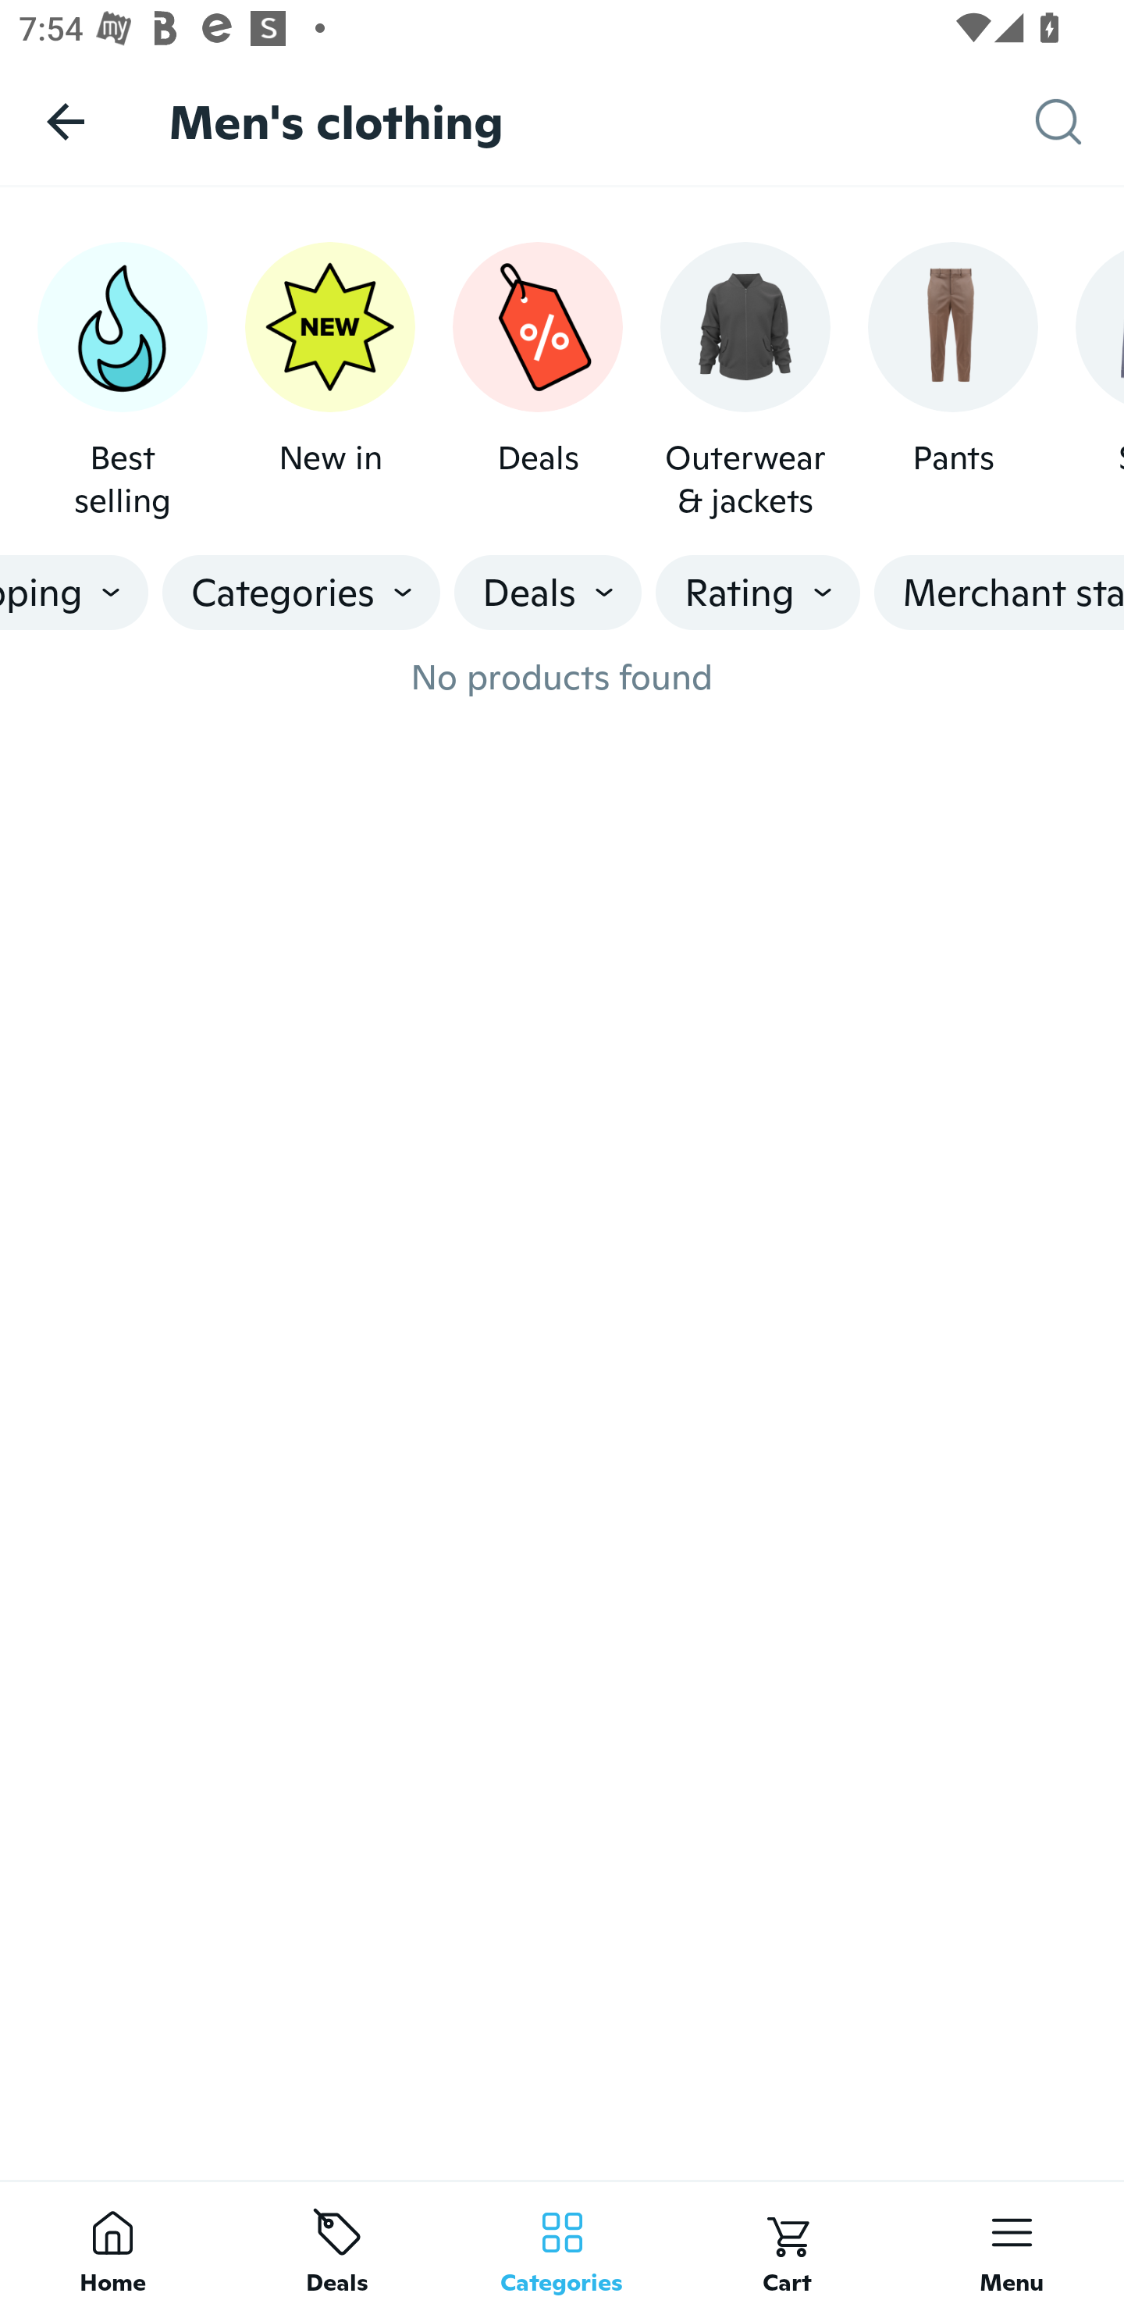 Image resolution: width=1124 pixels, height=2311 pixels. Describe the element at coordinates (329, 382) in the screenshot. I see `New in` at that location.